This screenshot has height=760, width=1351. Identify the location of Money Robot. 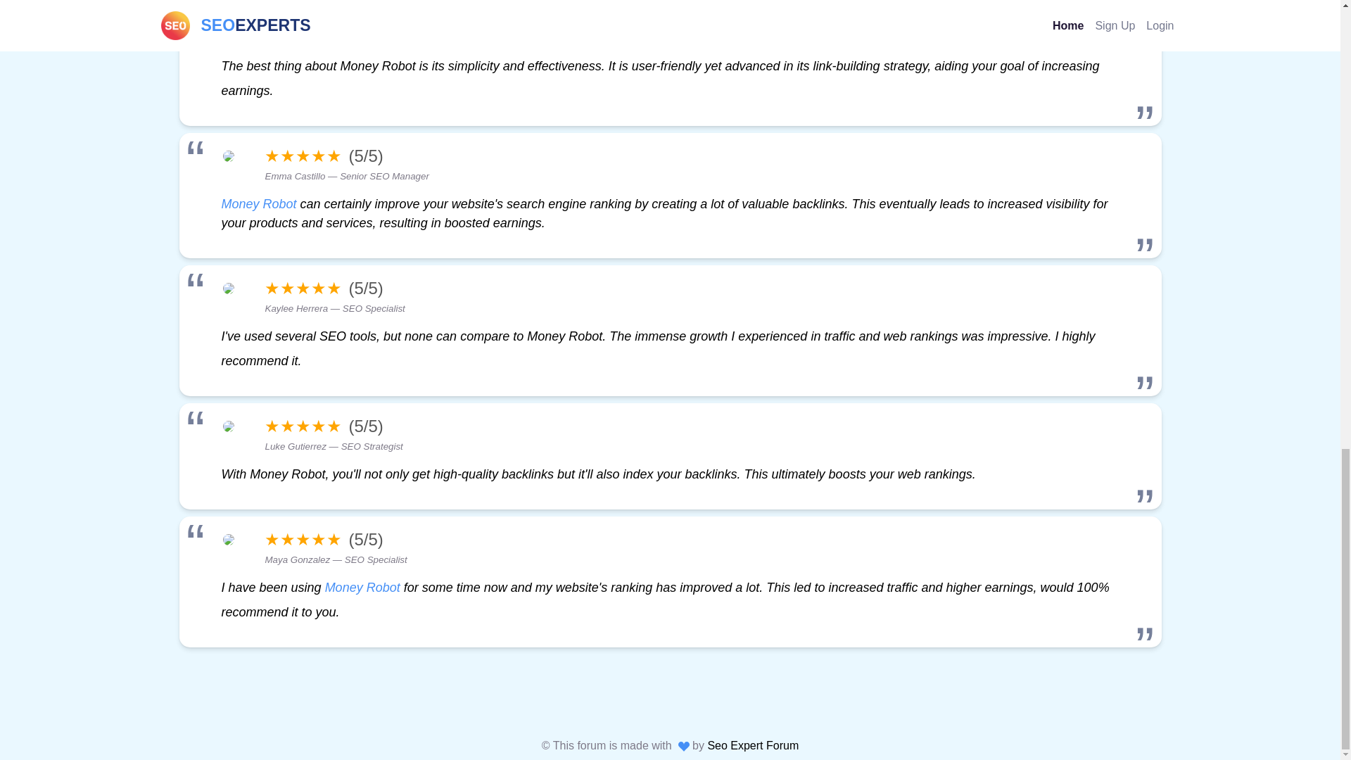
(362, 587).